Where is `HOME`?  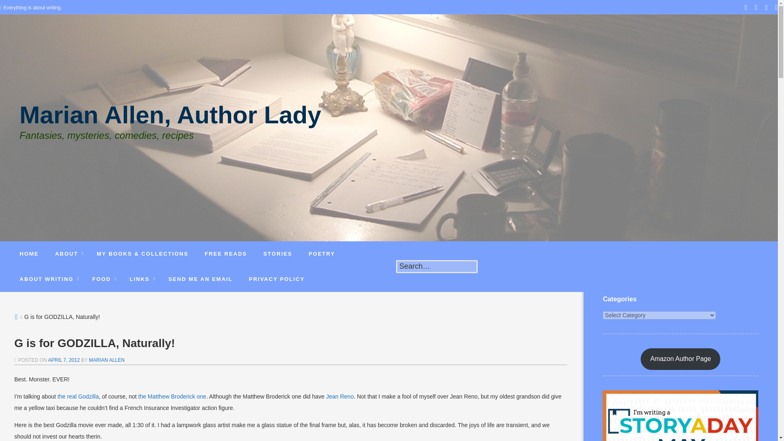
HOME is located at coordinates (29, 254).